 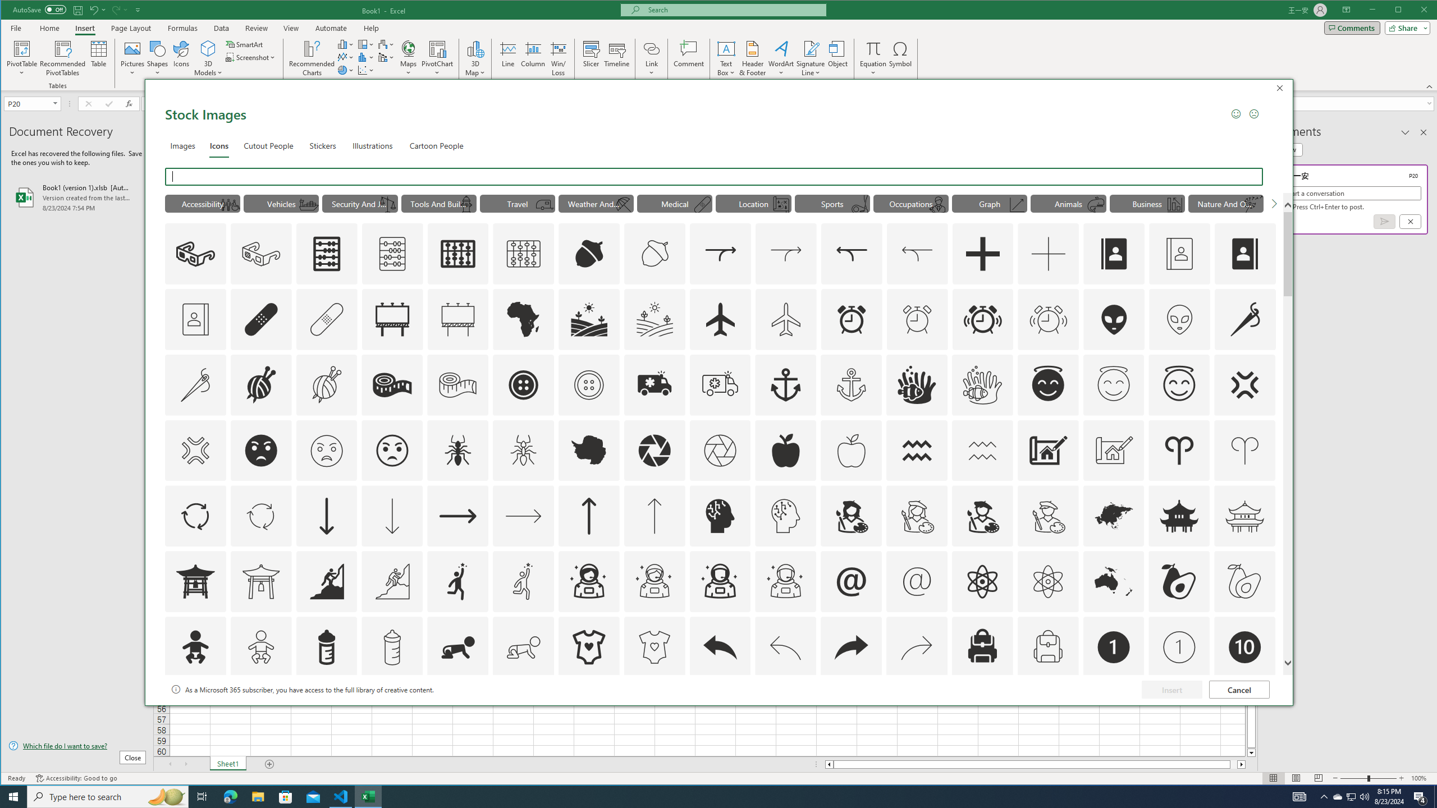 I want to click on Start, so click(x=13, y=797).